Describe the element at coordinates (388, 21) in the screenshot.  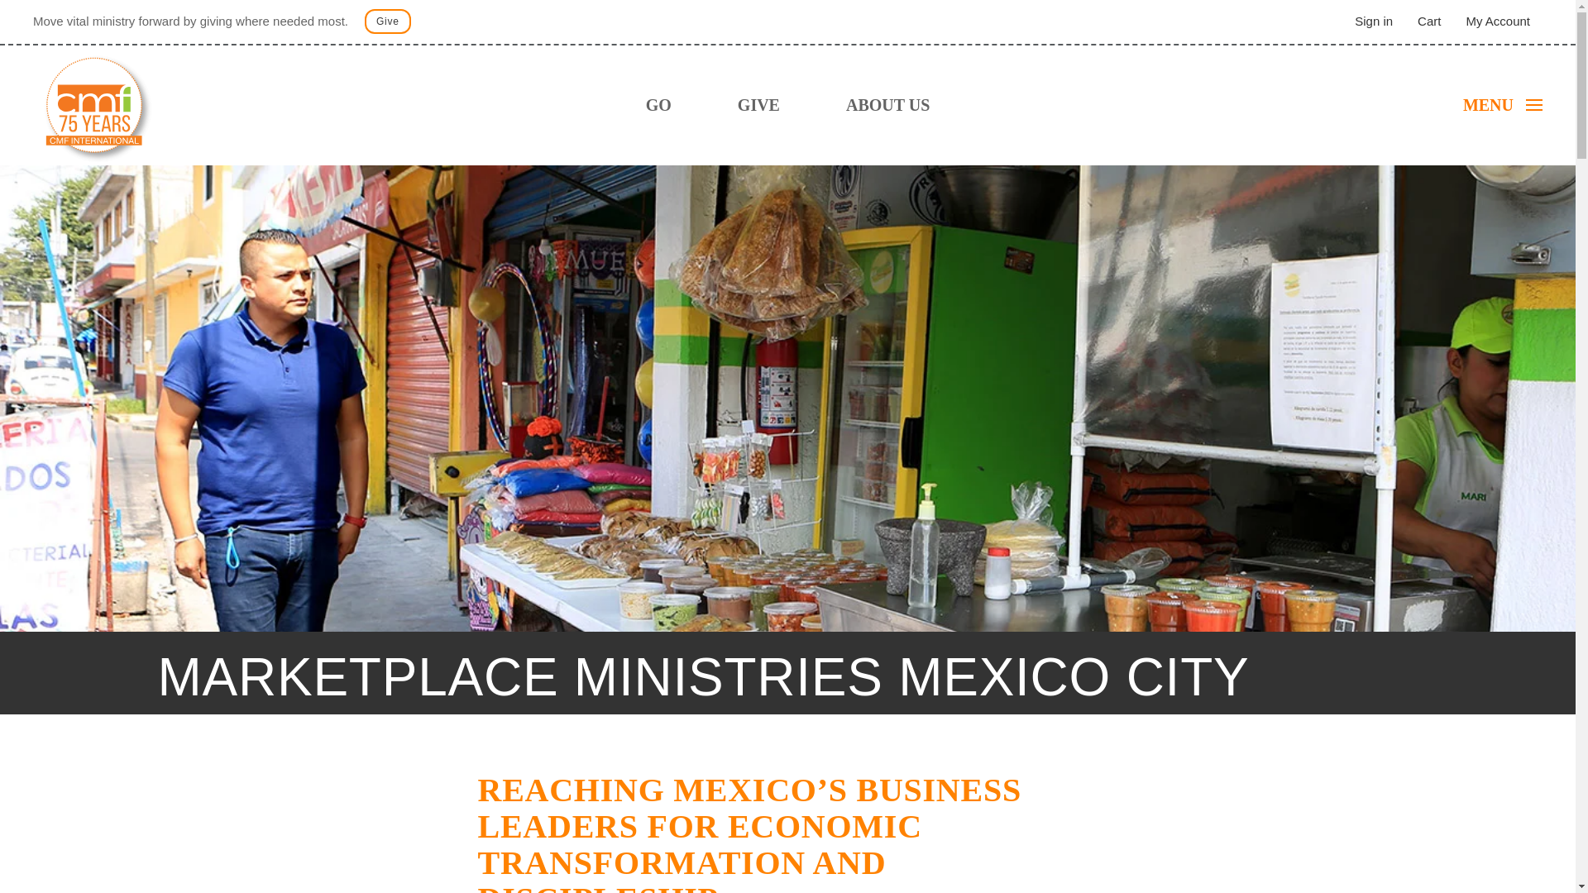
I see `Give` at that location.